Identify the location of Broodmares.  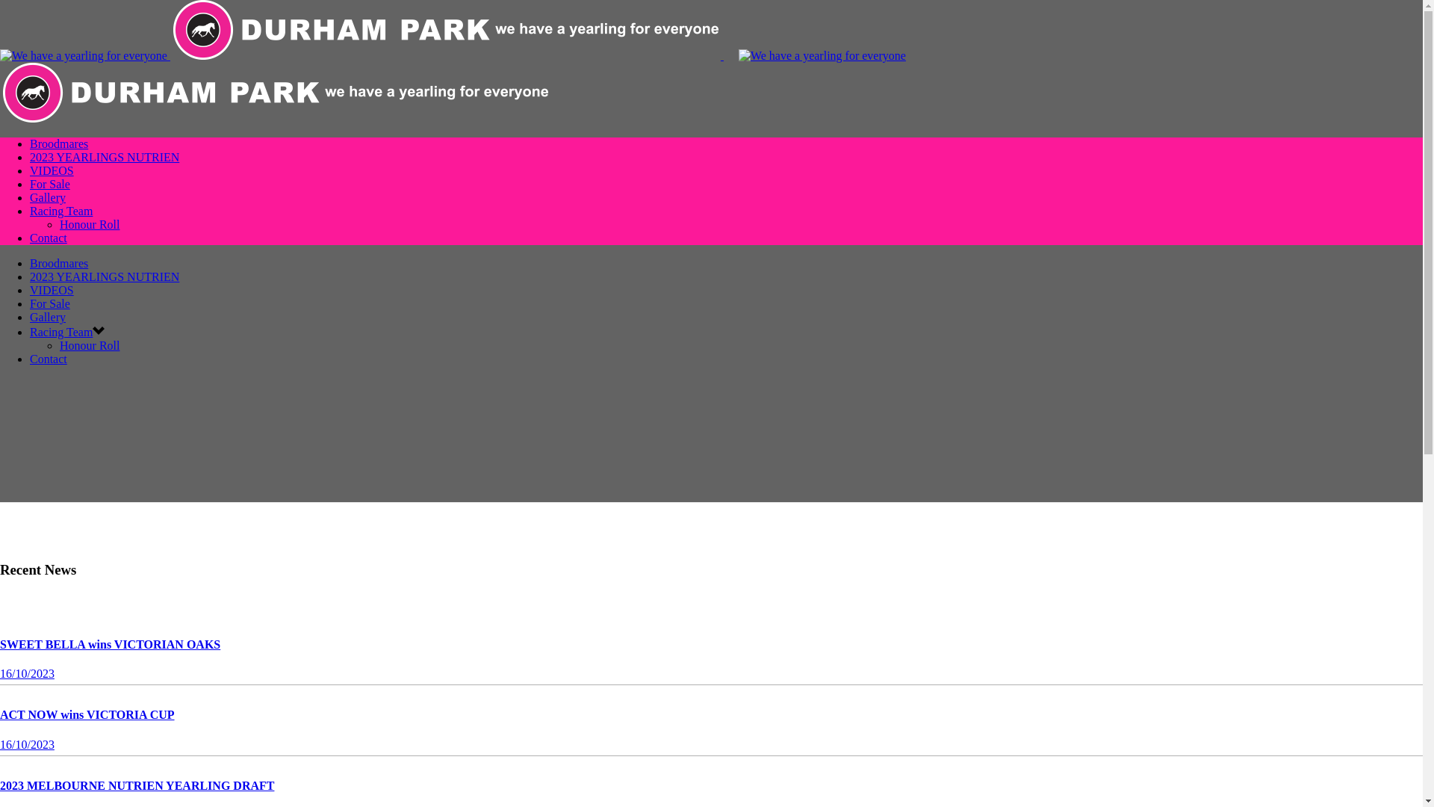
(59, 263).